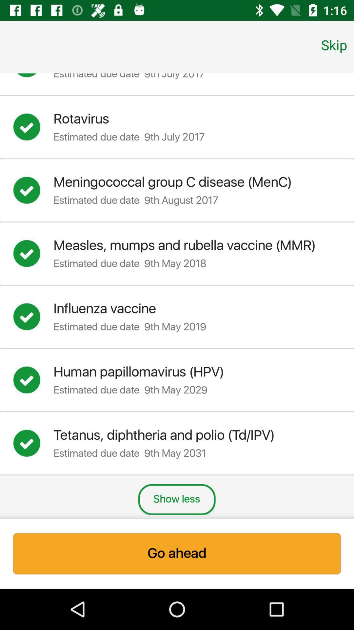 This screenshot has width=354, height=630. What do you see at coordinates (33, 443) in the screenshot?
I see `deselect` at bounding box center [33, 443].